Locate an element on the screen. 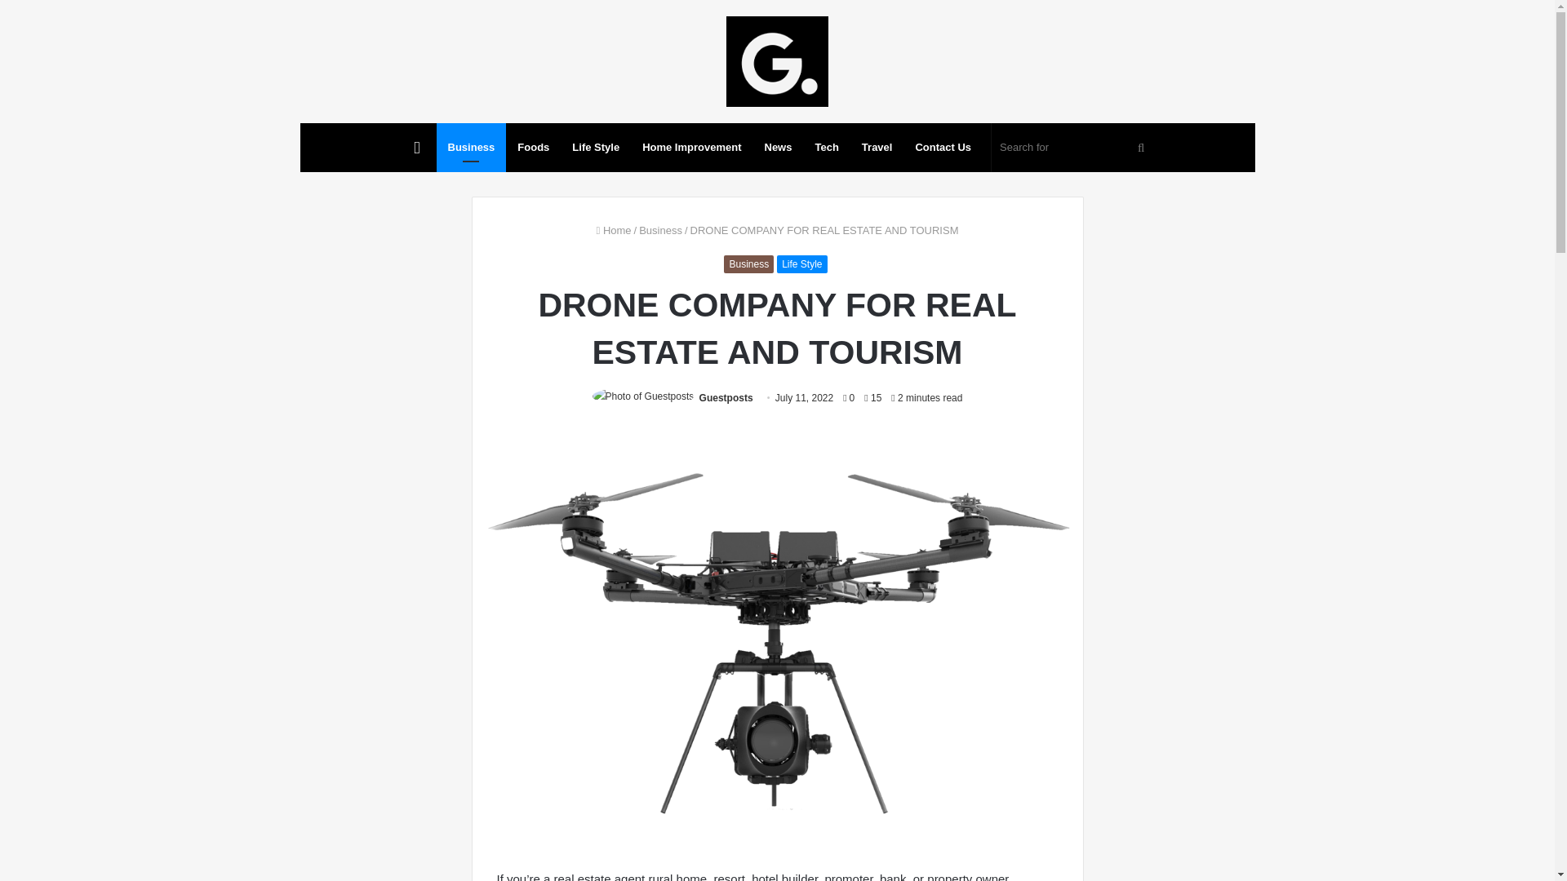 This screenshot has width=1567, height=881. Life Style is located at coordinates (596, 147).